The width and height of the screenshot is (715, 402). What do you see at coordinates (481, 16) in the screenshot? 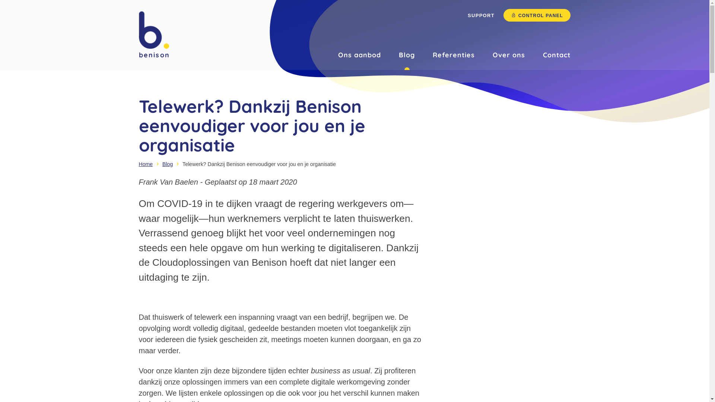
I see `SUPPORT` at bounding box center [481, 16].